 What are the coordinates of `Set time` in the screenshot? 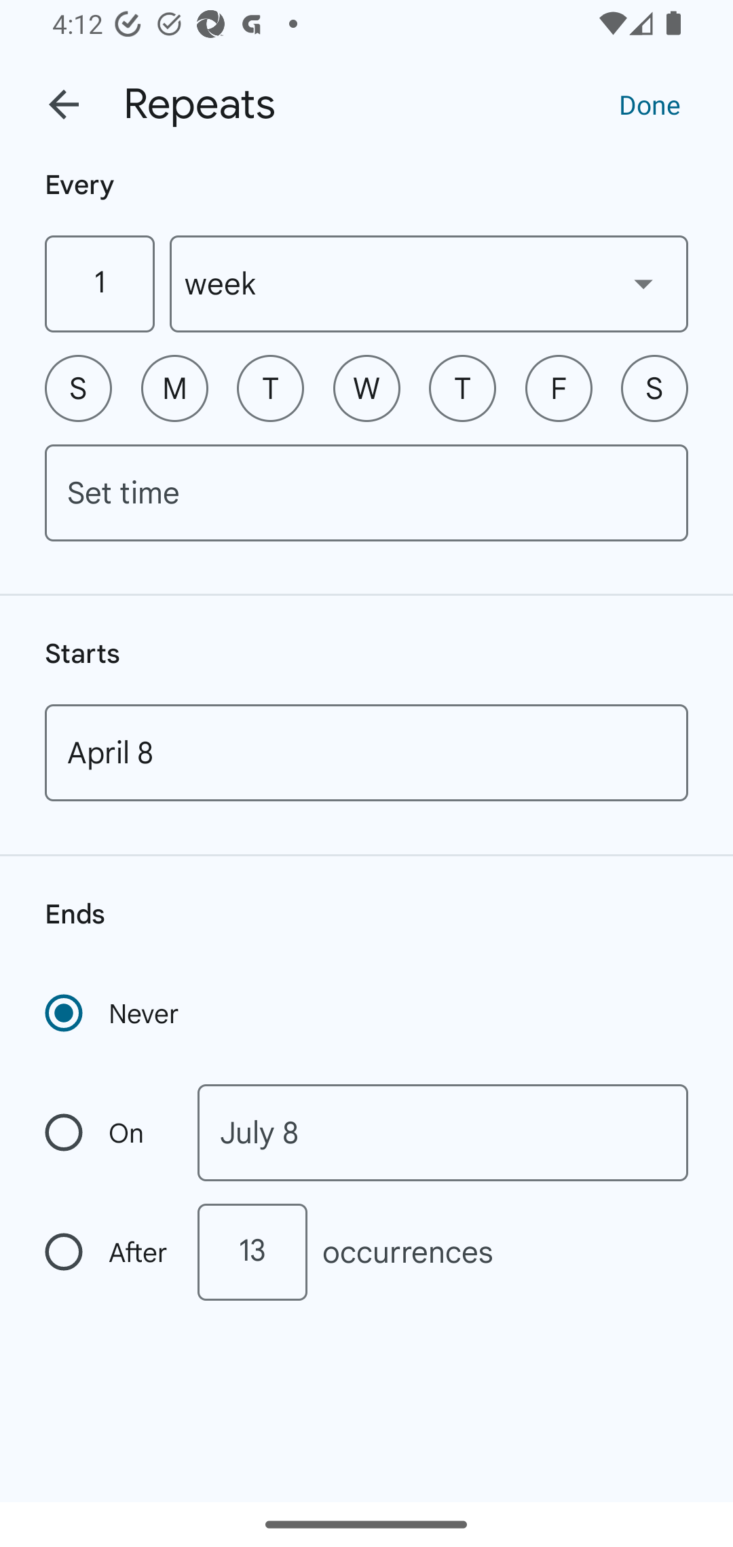 It's located at (366, 493).